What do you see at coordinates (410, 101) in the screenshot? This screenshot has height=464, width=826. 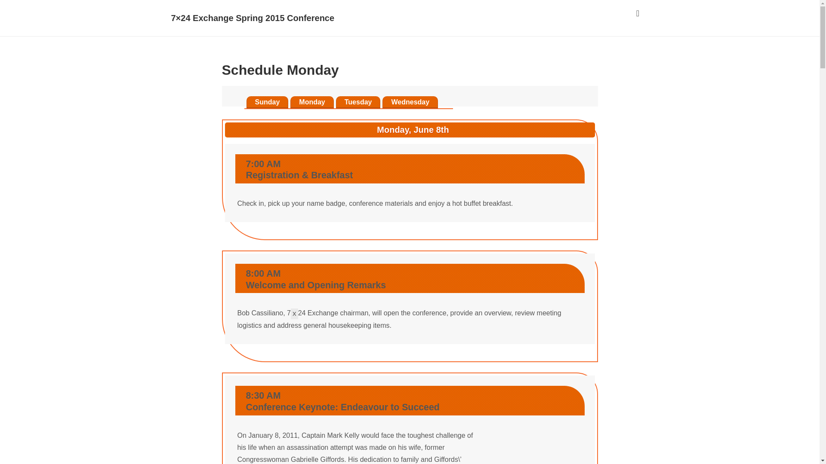 I see `Wednesday` at bounding box center [410, 101].